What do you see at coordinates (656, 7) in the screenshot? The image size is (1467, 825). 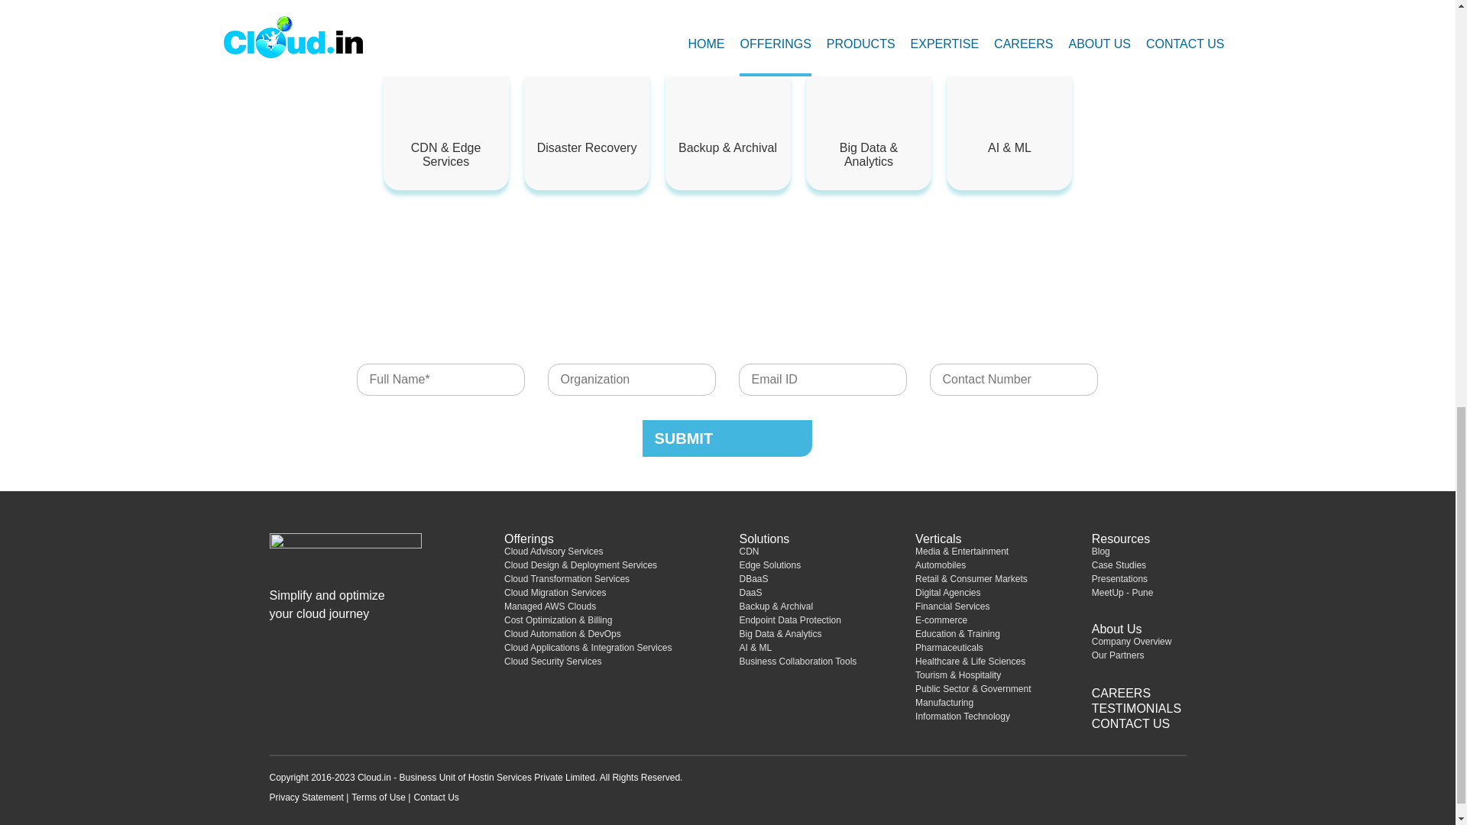 I see `Migration Services` at bounding box center [656, 7].